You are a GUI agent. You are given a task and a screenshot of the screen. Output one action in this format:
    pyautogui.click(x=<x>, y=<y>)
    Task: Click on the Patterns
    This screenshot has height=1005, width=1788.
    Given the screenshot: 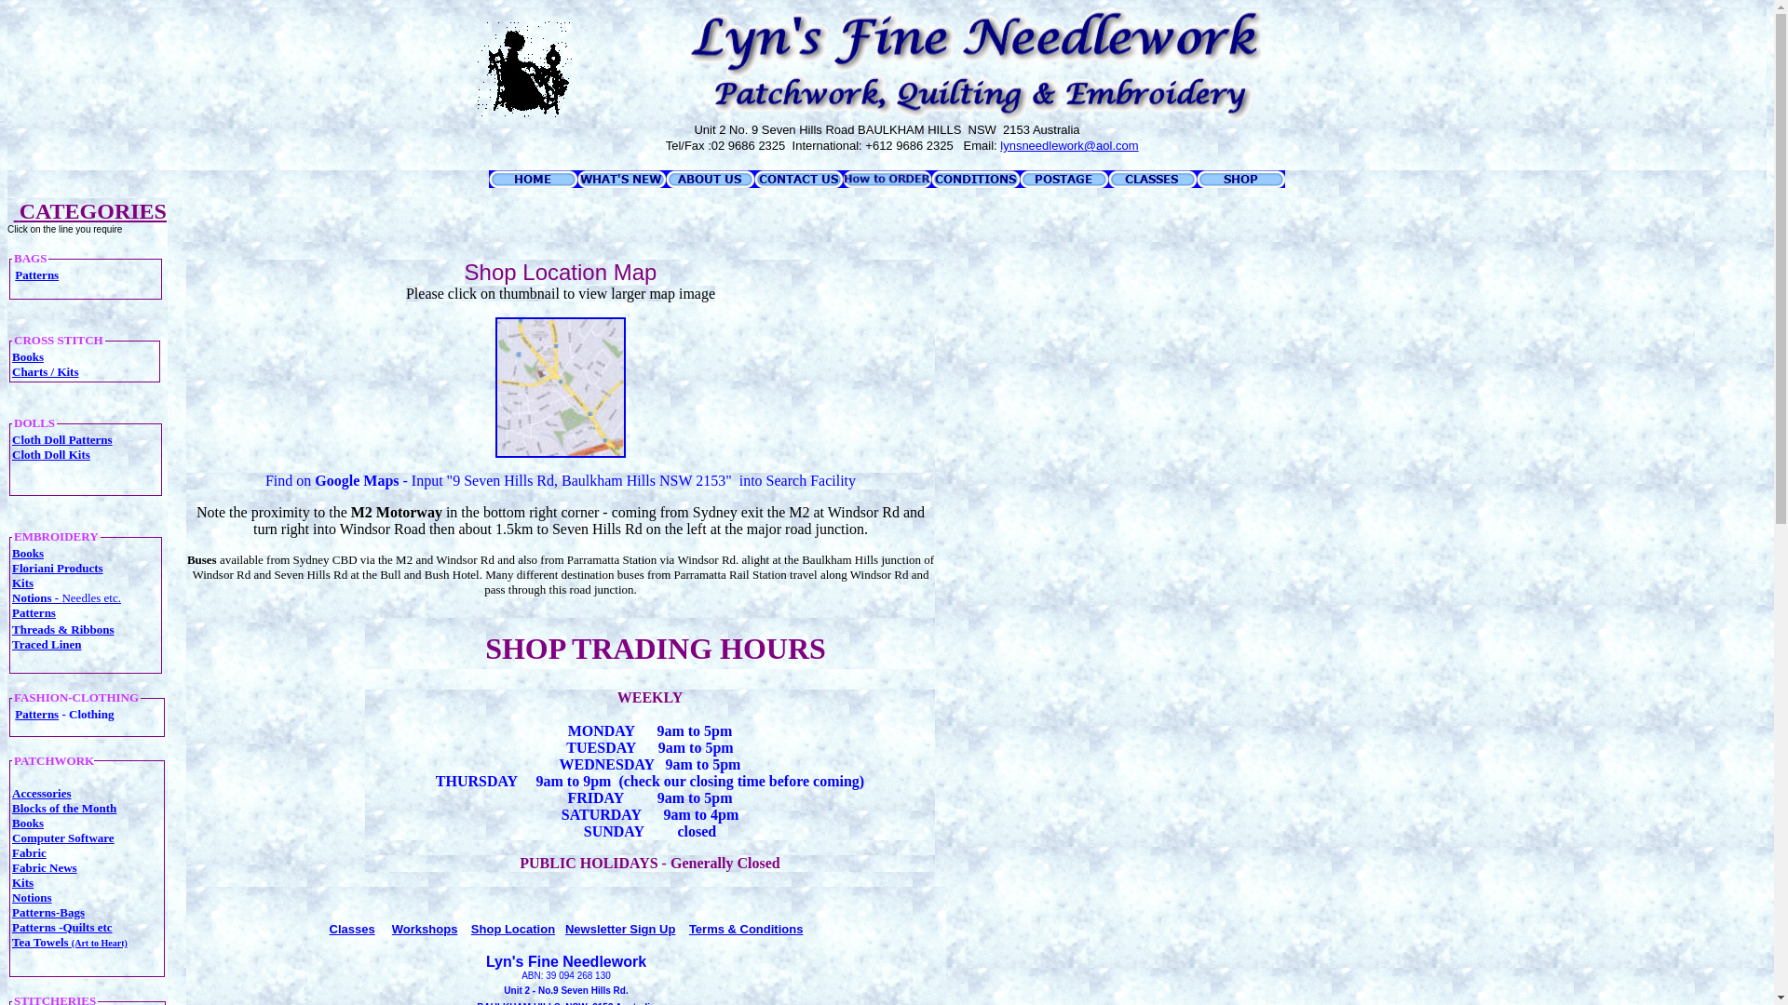 What is the action you would take?
    pyautogui.click(x=37, y=275)
    